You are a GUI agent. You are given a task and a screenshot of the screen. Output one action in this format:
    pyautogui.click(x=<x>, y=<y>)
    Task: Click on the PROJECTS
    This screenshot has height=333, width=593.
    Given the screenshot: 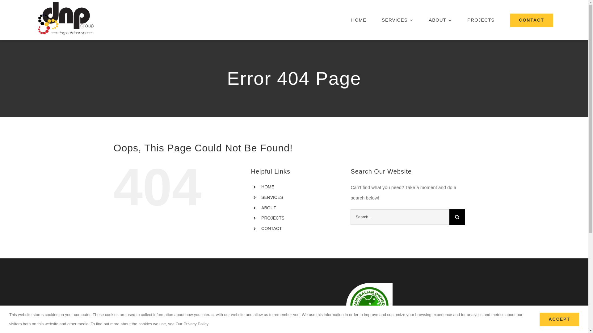 What is the action you would take?
    pyautogui.click(x=273, y=218)
    